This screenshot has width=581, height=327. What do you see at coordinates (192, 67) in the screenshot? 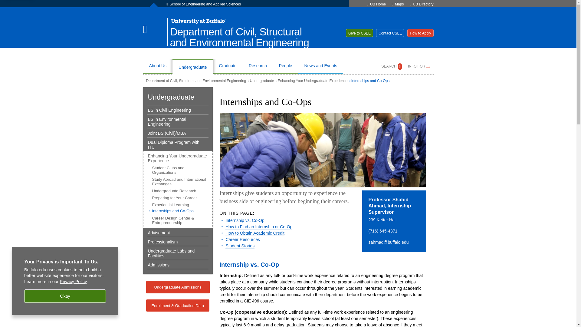
I see `Undergraduate` at bounding box center [192, 67].